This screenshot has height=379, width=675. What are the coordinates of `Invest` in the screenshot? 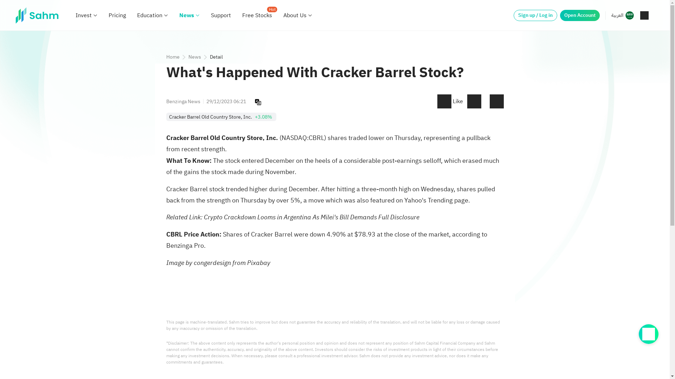 It's located at (84, 15).